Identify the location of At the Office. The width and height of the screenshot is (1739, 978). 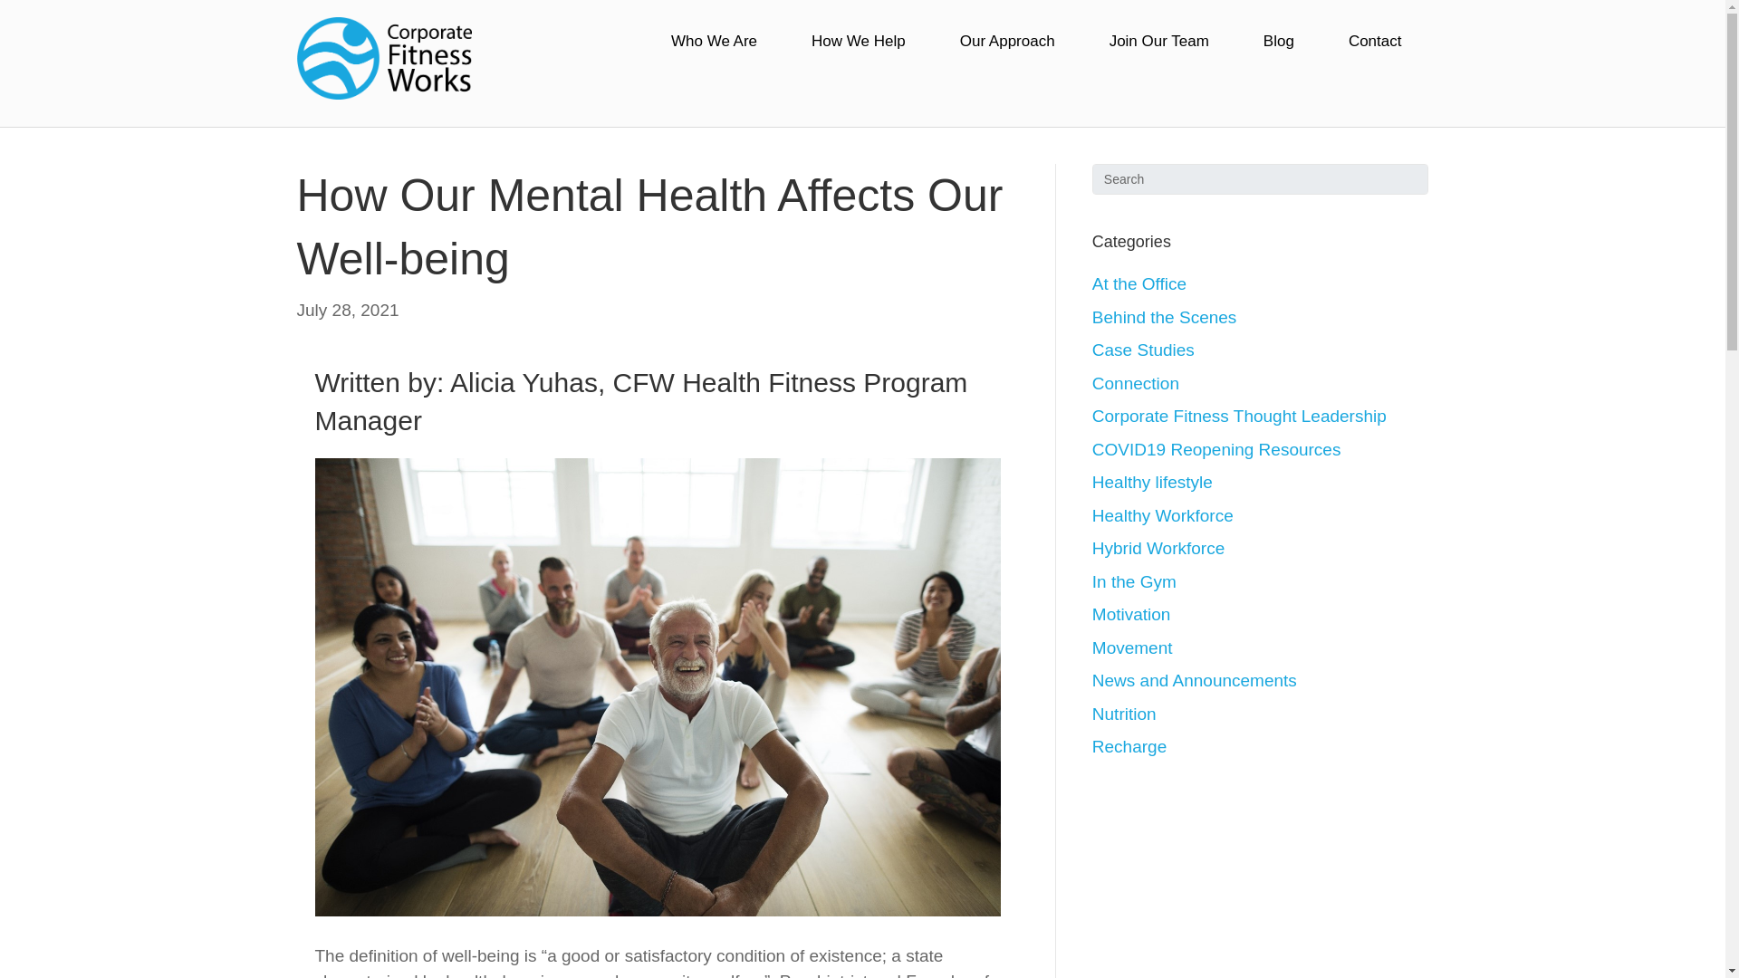
(1139, 284).